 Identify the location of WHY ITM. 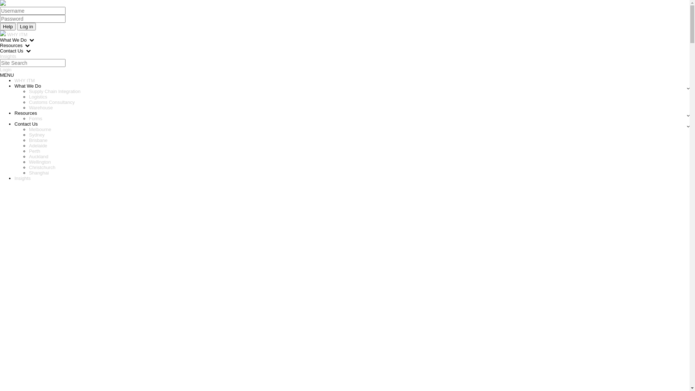
(17, 35).